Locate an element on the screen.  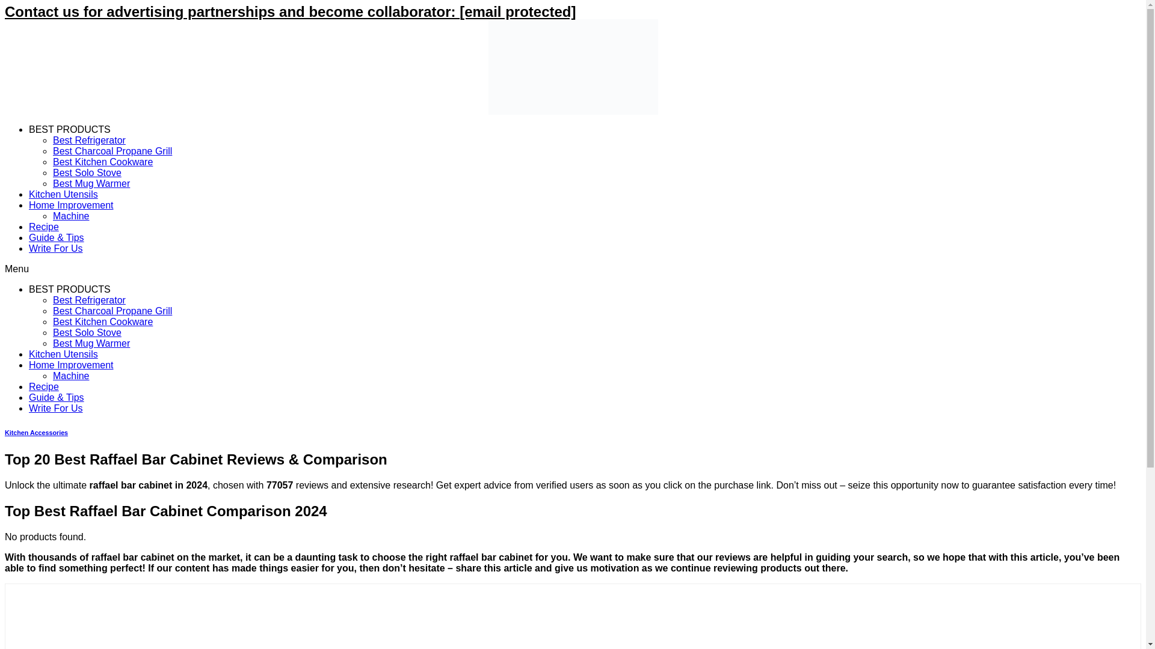
Recipe is located at coordinates (43, 227).